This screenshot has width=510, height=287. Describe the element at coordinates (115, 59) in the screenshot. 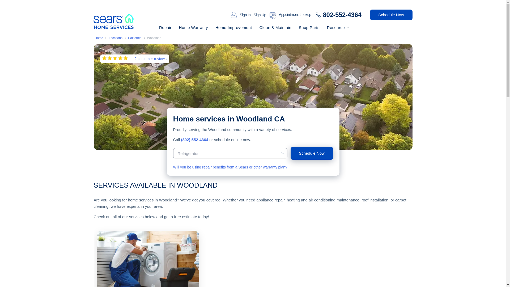

I see `5 out of 5` at that location.